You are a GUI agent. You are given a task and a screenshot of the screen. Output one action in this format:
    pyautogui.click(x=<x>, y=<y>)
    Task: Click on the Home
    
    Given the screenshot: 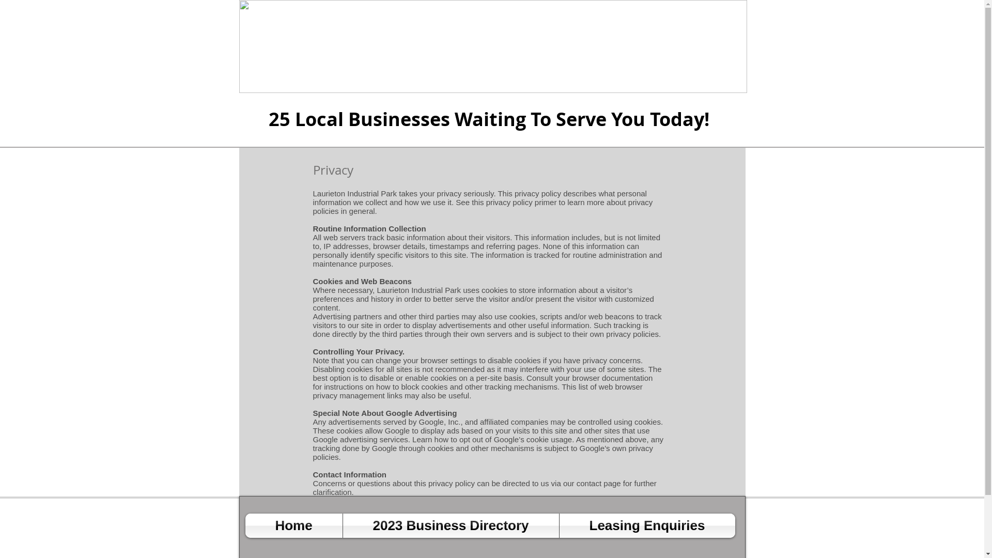 What is the action you would take?
    pyautogui.click(x=293, y=526)
    